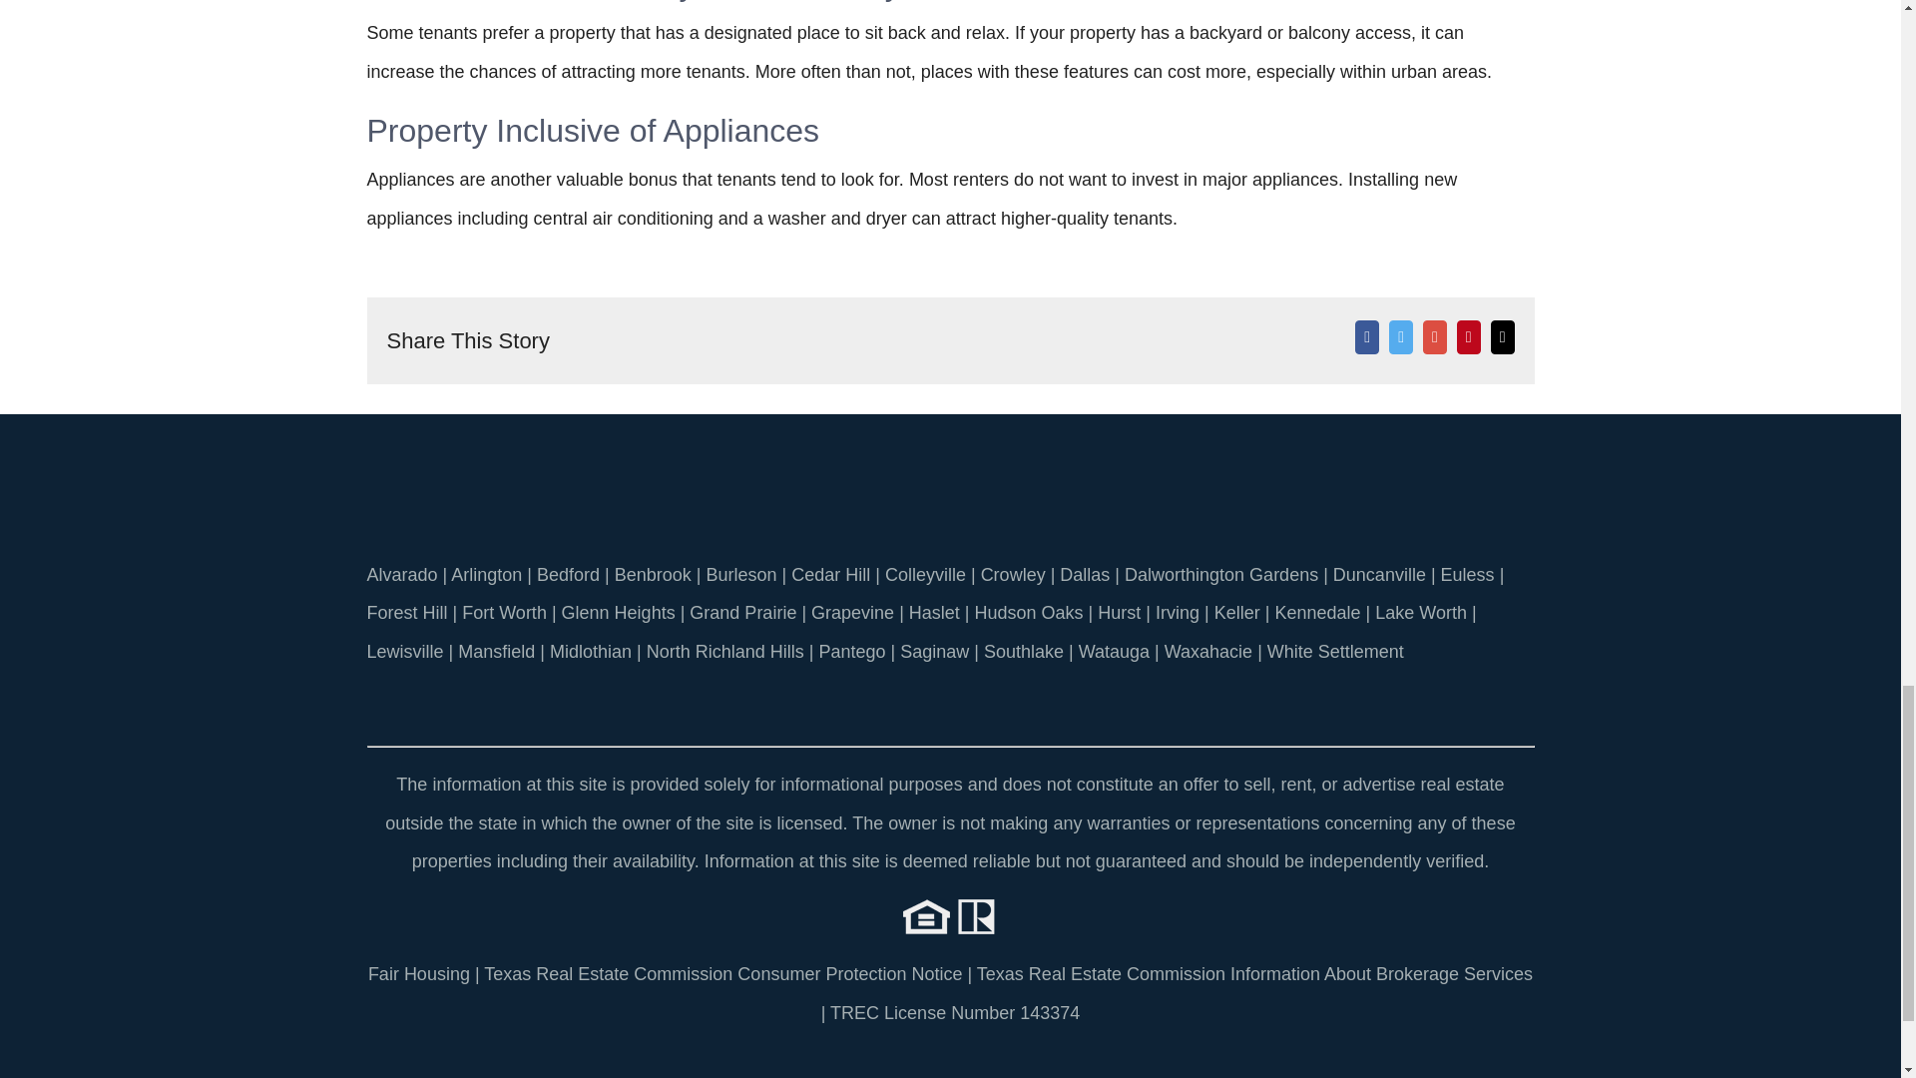 This screenshot has height=1078, width=1916. Describe the element at coordinates (567, 575) in the screenshot. I see `Bedford` at that location.